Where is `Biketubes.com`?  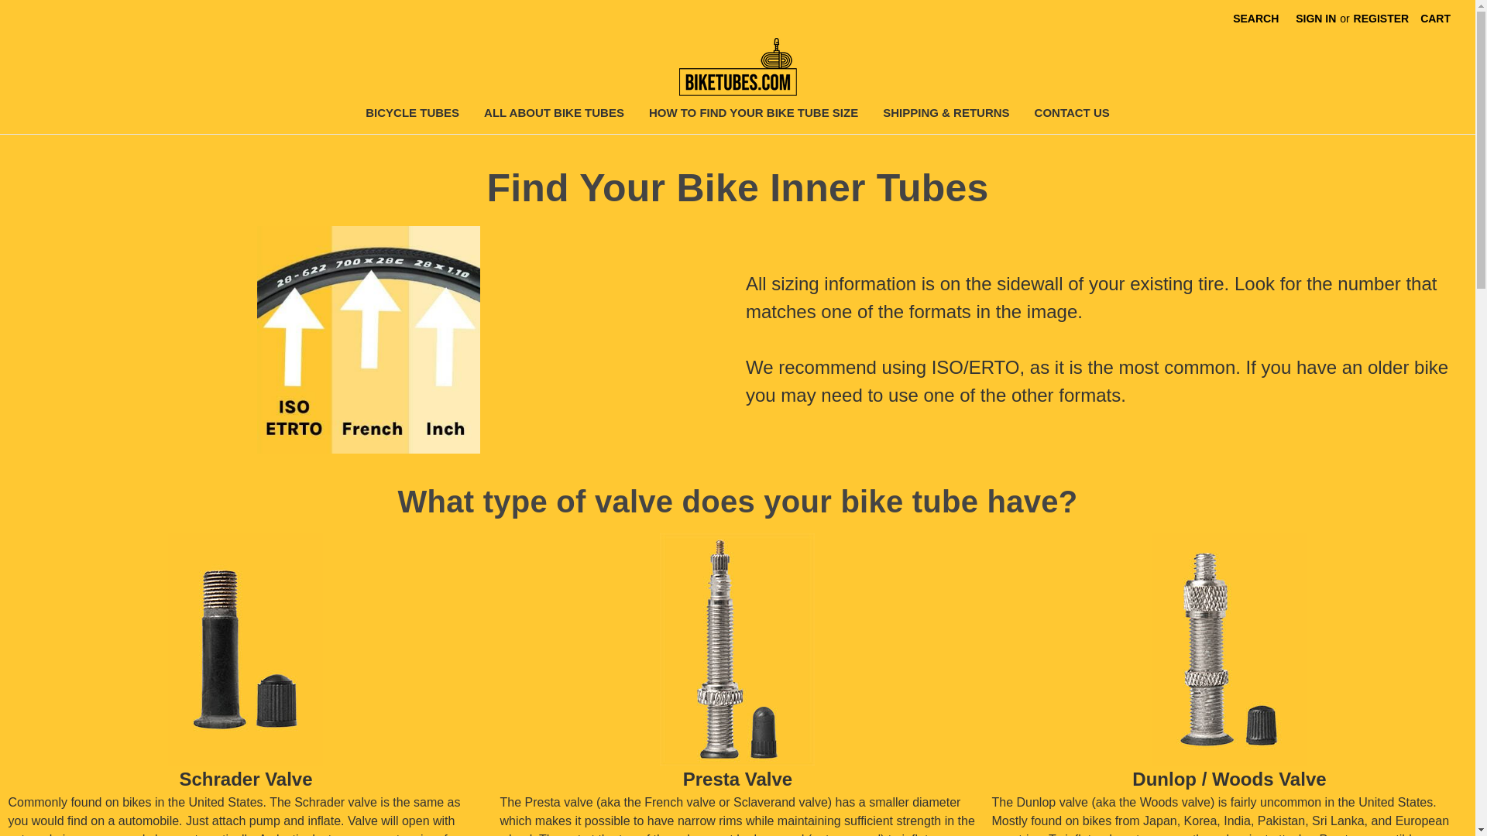 Biketubes.com is located at coordinates (737, 67).